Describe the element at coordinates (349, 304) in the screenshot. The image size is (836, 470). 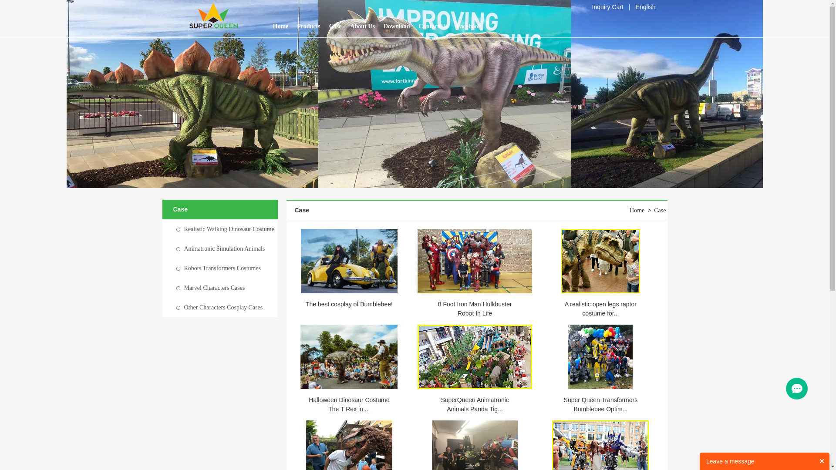
I see `The best cosplay of Bumblebee!` at that location.